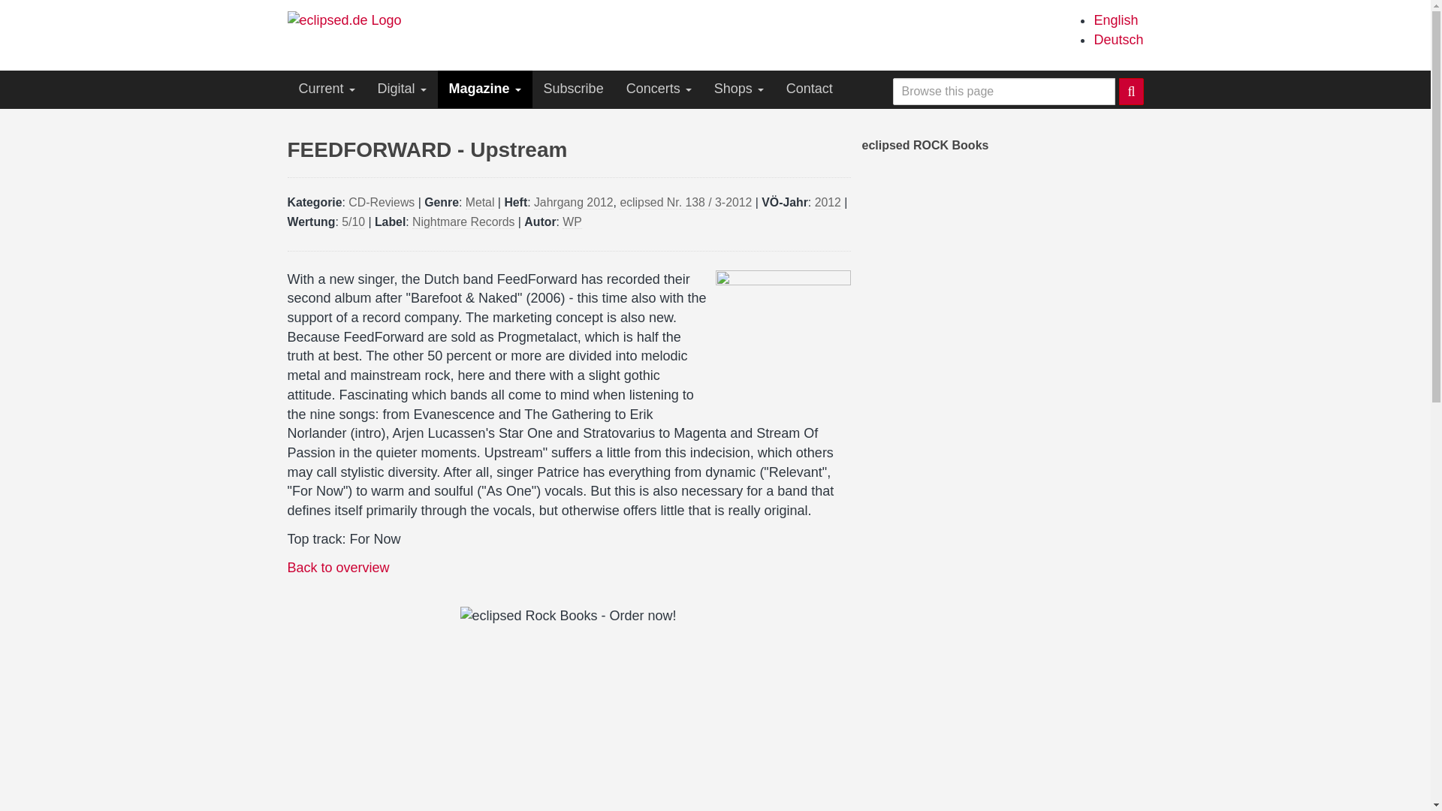 This screenshot has width=1442, height=811. What do you see at coordinates (715, 709) in the screenshot?
I see `eclipsed Rock Books - Order now!` at bounding box center [715, 709].